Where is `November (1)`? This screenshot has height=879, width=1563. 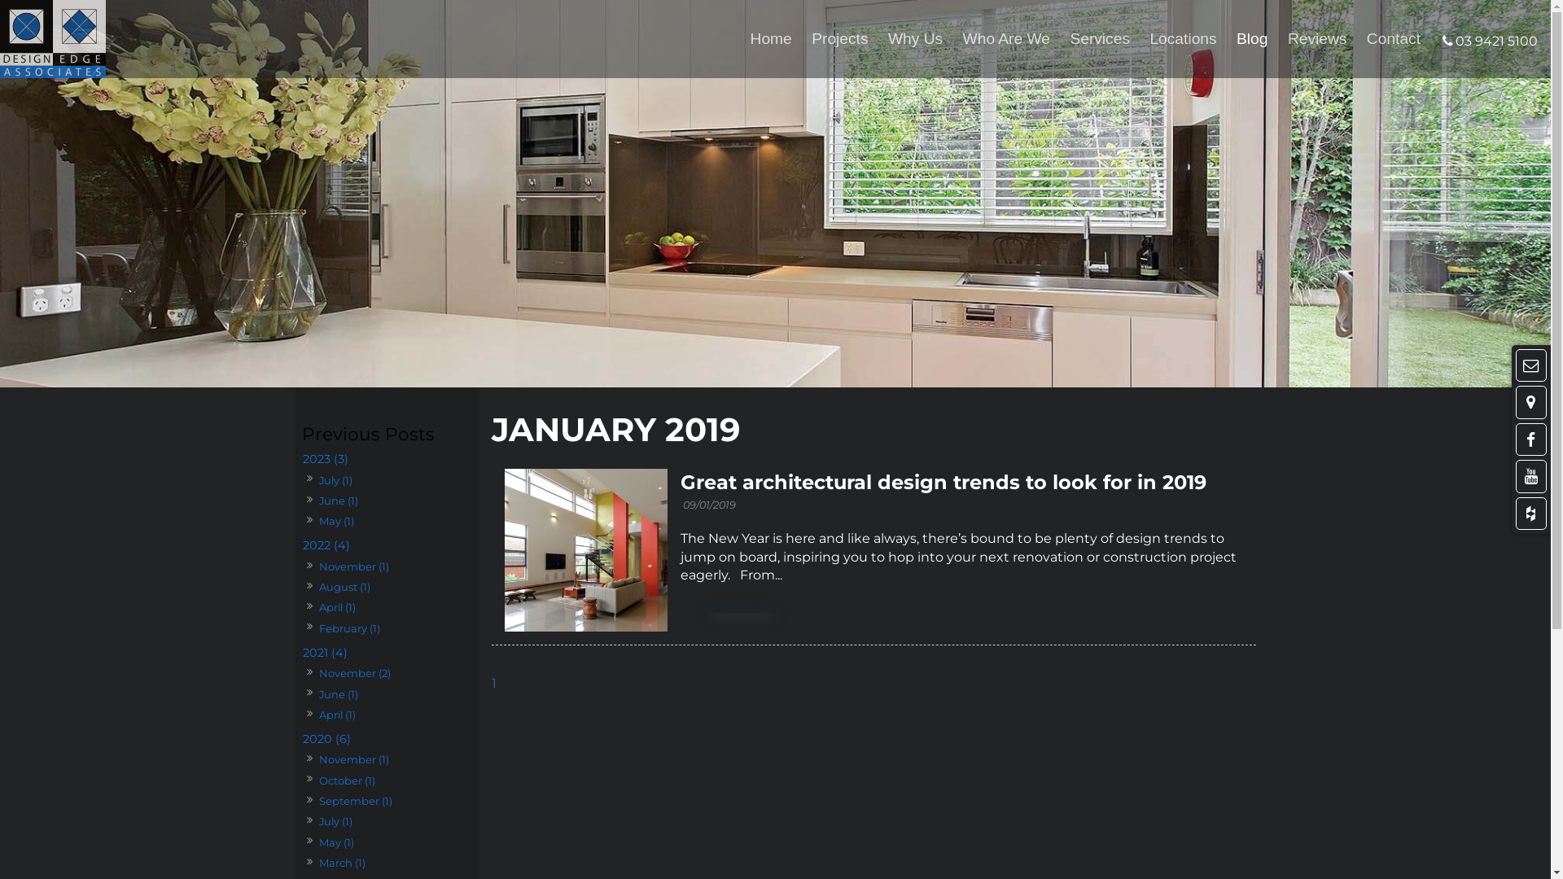 November (1) is located at coordinates (353, 760).